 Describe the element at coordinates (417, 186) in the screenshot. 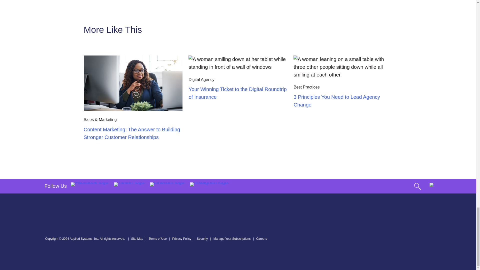

I see `Search` at that location.